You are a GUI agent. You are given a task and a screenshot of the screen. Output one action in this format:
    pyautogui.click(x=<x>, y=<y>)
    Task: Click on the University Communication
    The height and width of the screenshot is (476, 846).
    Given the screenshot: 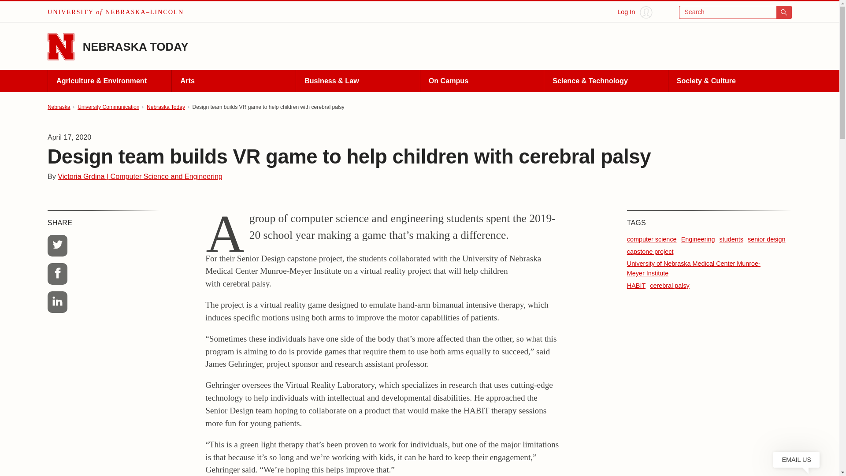 What is the action you would take?
    pyautogui.click(x=108, y=107)
    